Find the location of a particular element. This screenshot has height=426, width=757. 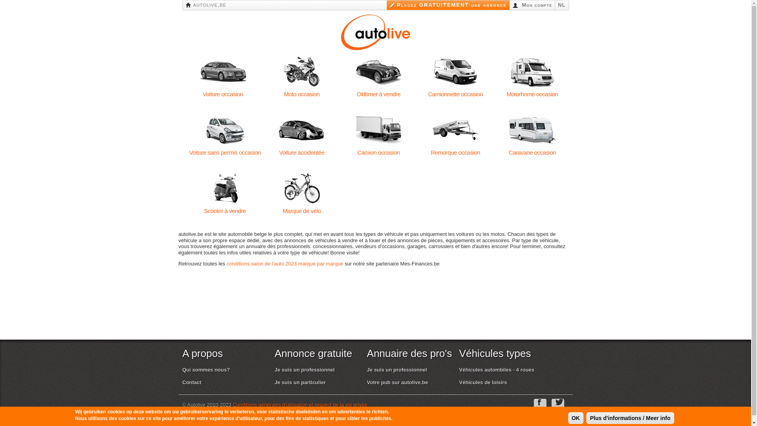

Voiture sans permis occasion is located at coordinates (225, 130).